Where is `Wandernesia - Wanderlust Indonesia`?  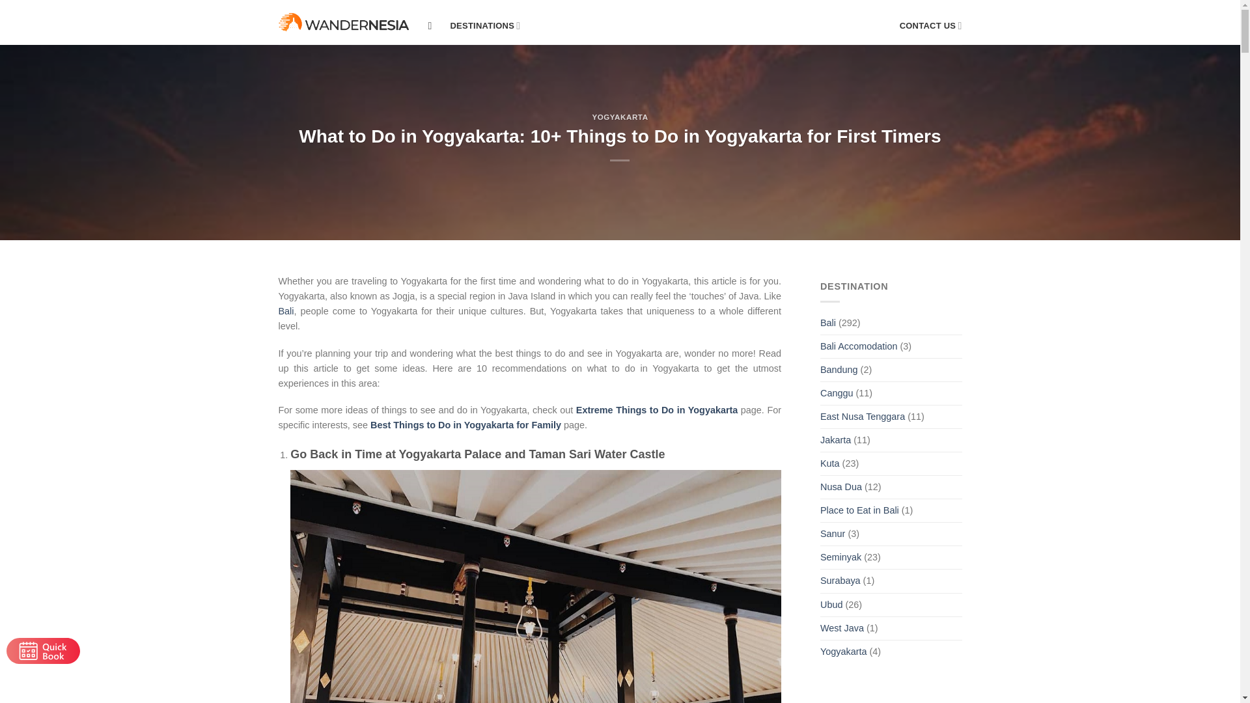
Wandernesia - Wanderlust Indonesia is located at coordinates (344, 22).